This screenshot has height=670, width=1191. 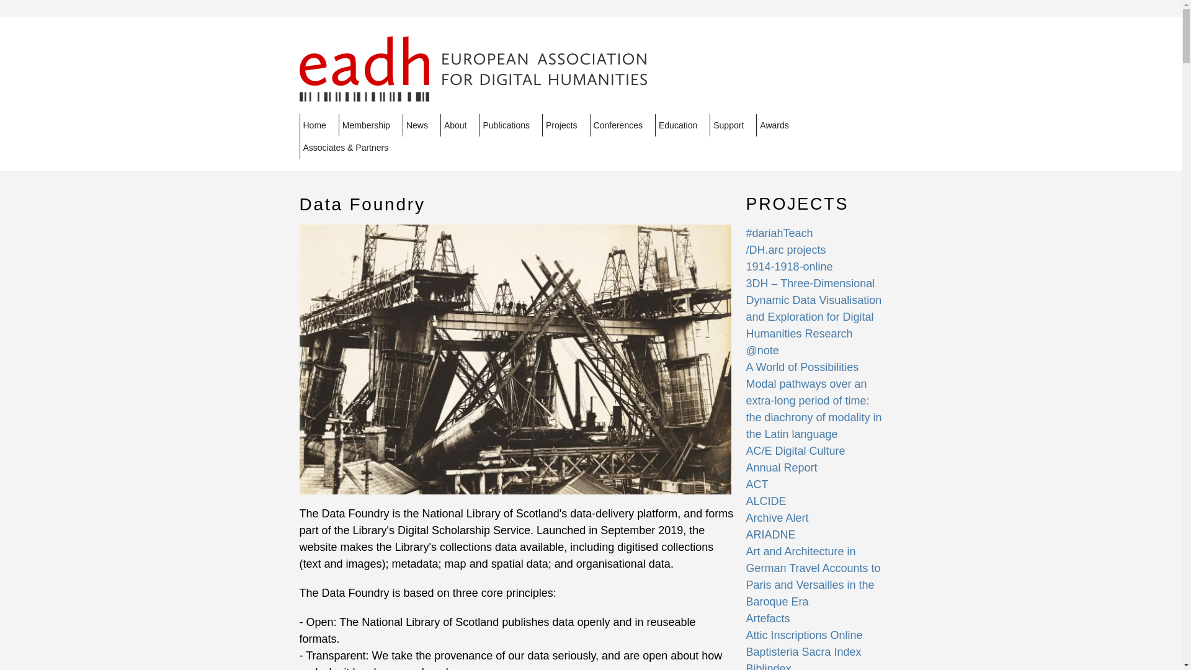 I want to click on Membership, so click(x=370, y=125).